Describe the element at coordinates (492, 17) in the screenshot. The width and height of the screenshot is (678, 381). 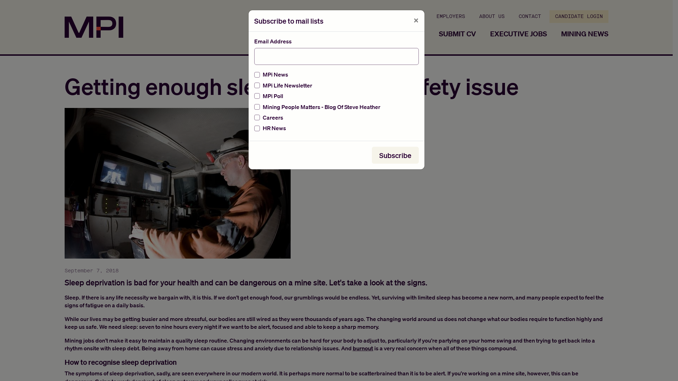
I see `ABOUT US` at that location.